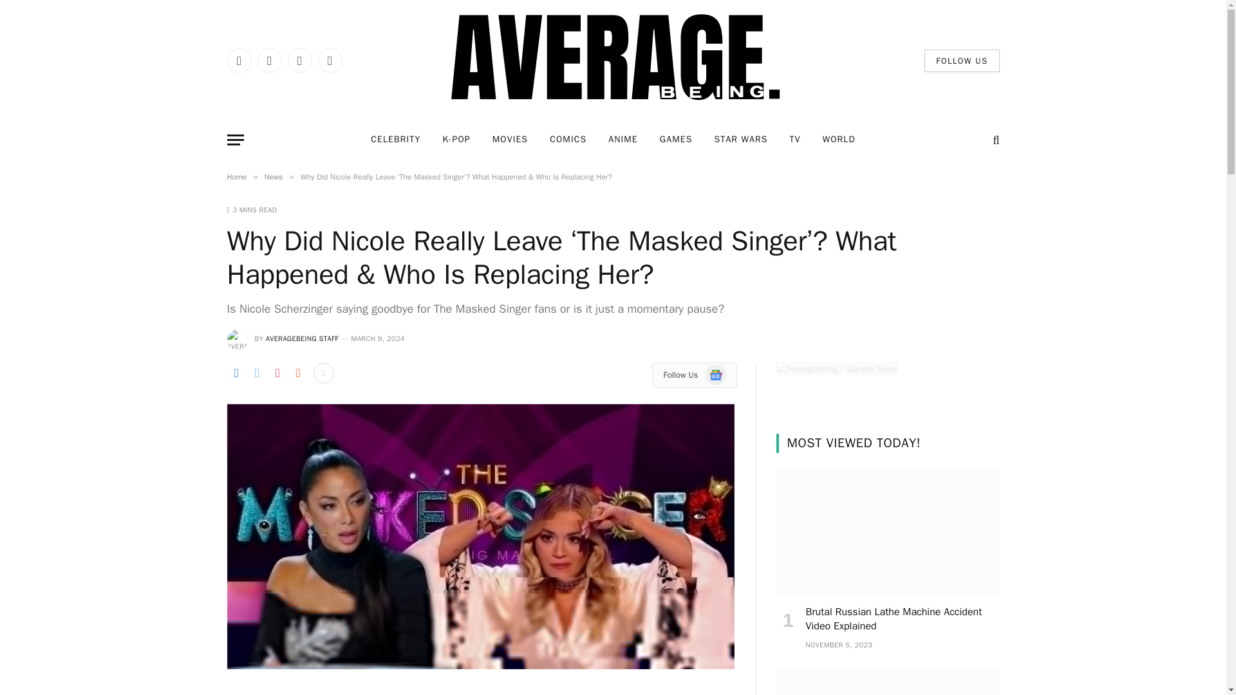 This screenshot has height=695, width=1236. What do you see at coordinates (395, 140) in the screenshot?
I see `CELEBRITY` at bounding box center [395, 140].